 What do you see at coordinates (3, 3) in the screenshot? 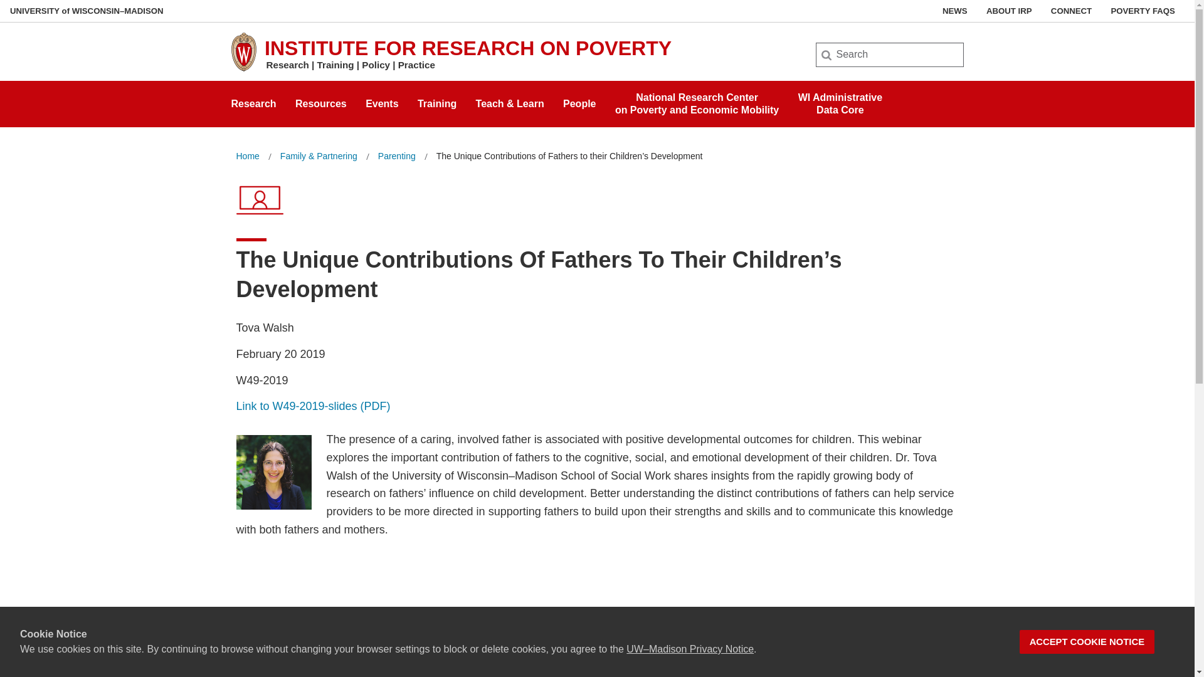
I see `Skip to main content` at bounding box center [3, 3].